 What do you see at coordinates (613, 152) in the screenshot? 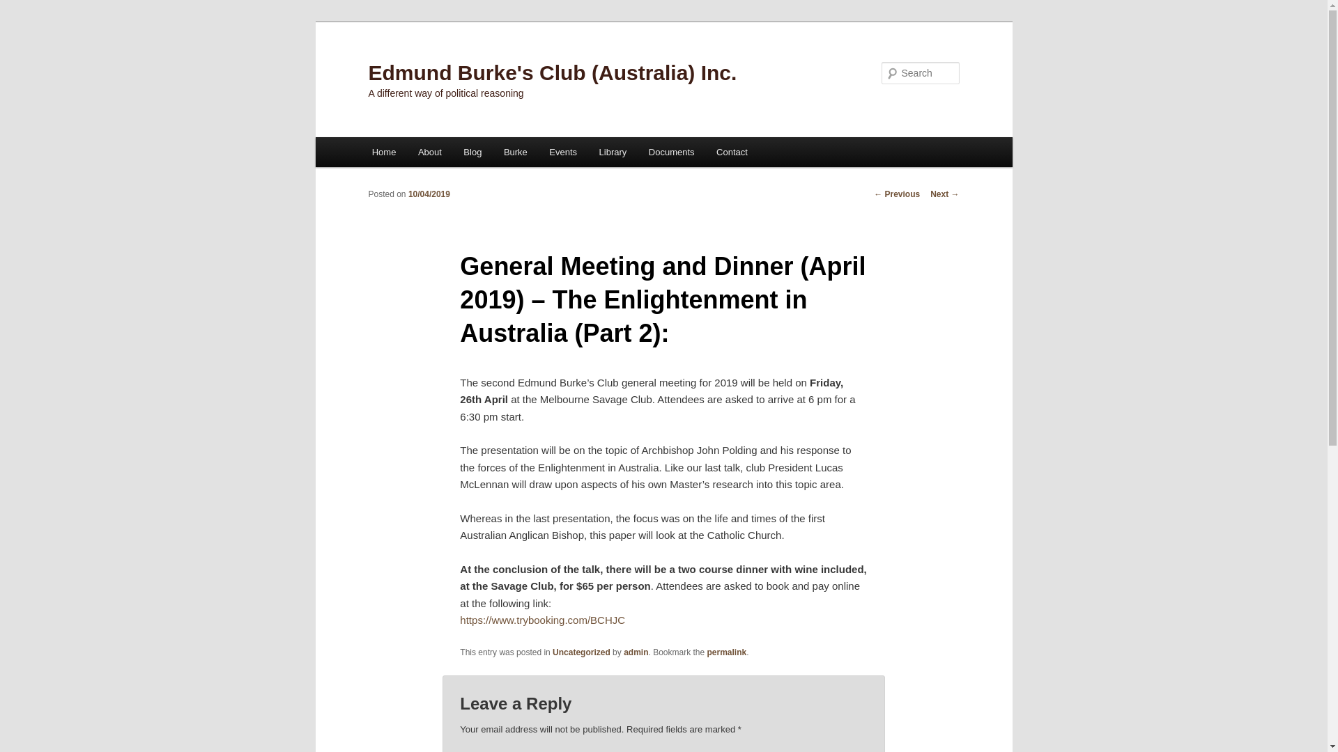
I see `Library` at bounding box center [613, 152].